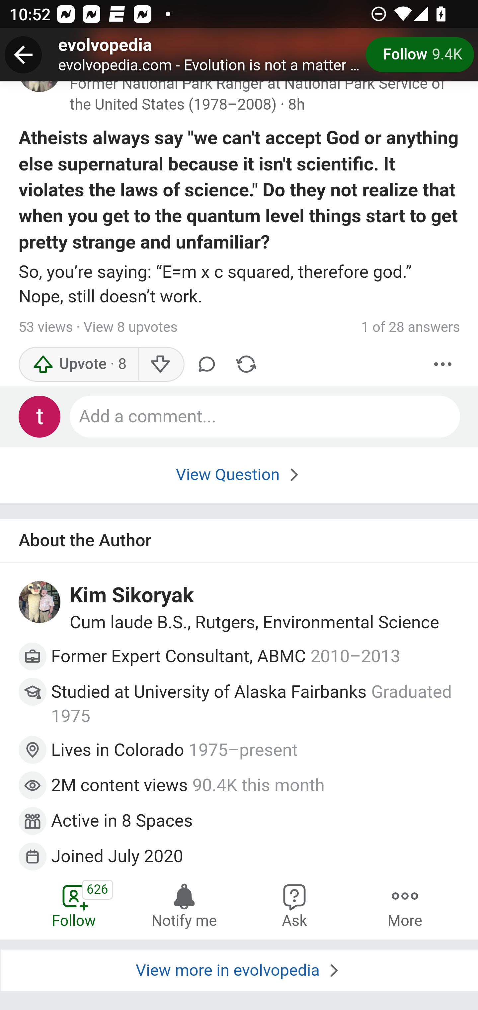 Image resolution: width=478 pixels, height=1010 pixels. I want to click on Comment, so click(207, 364).